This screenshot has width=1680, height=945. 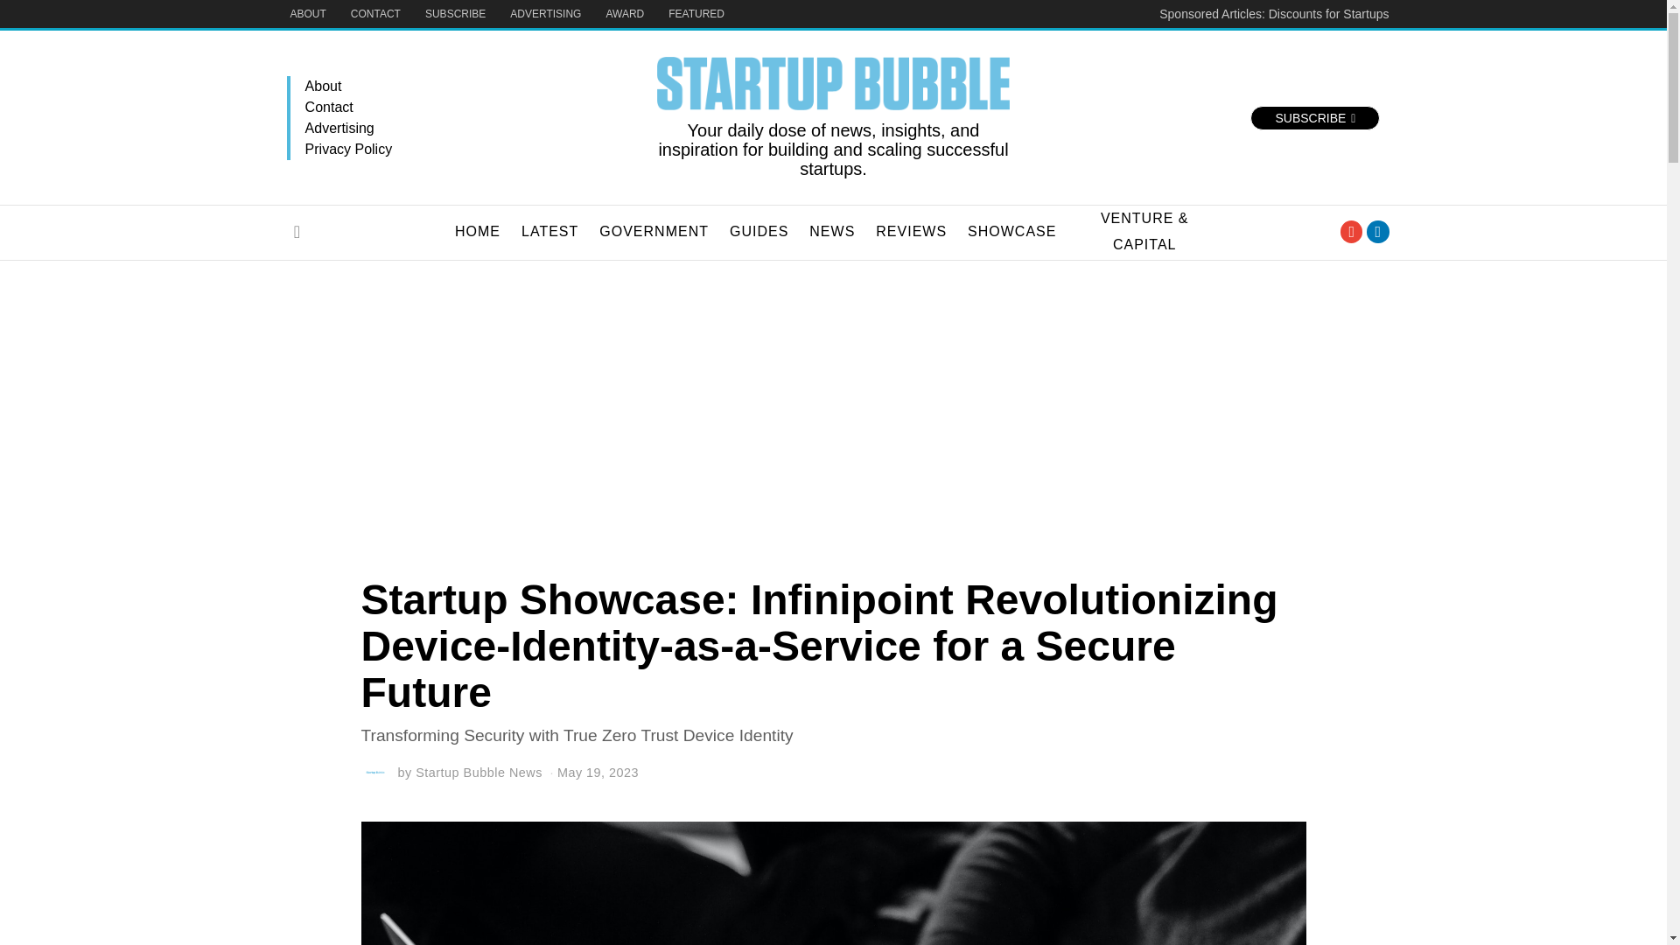 What do you see at coordinates (759, 231) in the screenshot?
I see `GUIDES` at bounding box center [759, 231].